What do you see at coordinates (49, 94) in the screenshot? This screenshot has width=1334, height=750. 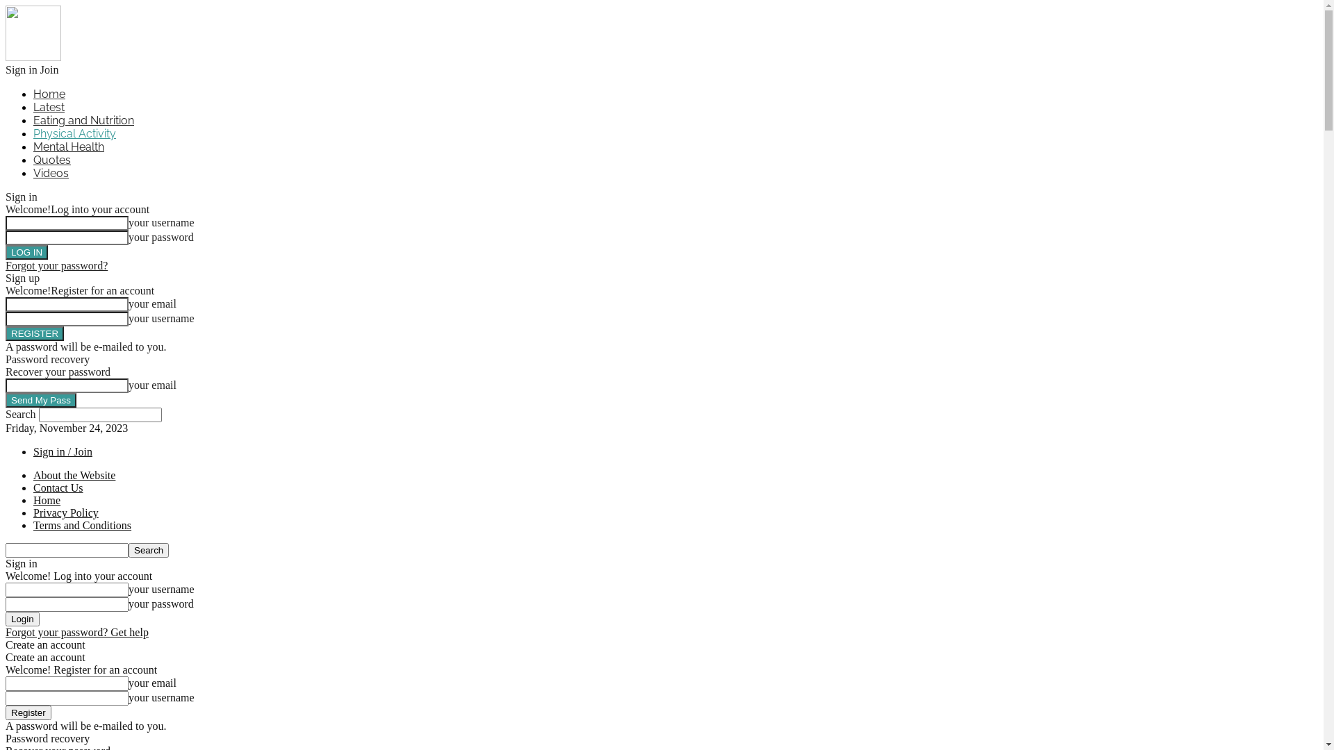 I see `Home` at bounding box center [49, 94].